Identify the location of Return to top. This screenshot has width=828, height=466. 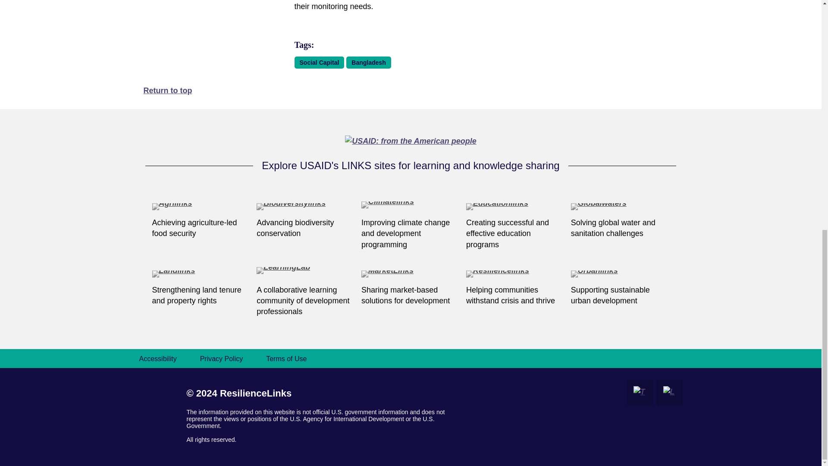
(167, 91).